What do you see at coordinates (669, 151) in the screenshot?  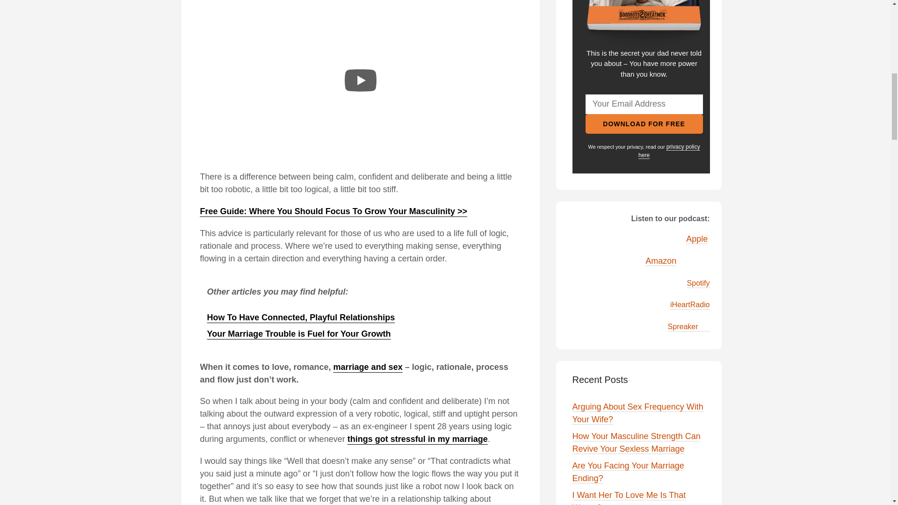 I see `Privacy Policy` at bounding box center [669, 151].